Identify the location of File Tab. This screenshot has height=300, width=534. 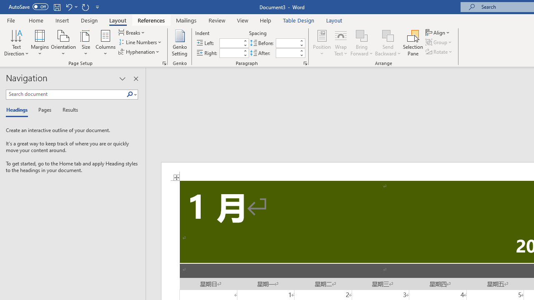
(11, 20).